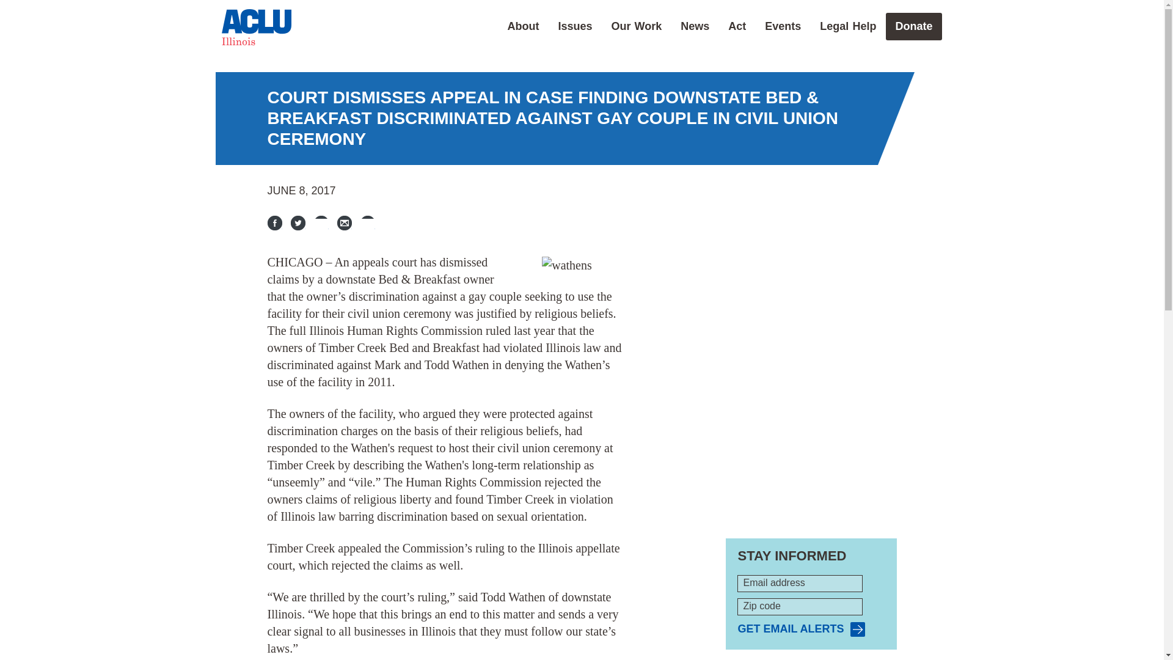 This screenshot has height=660, width=1173. What do you see at coordinates (783, 26) in the screenshot?
I see `Events` at bounding box center [783, 26].